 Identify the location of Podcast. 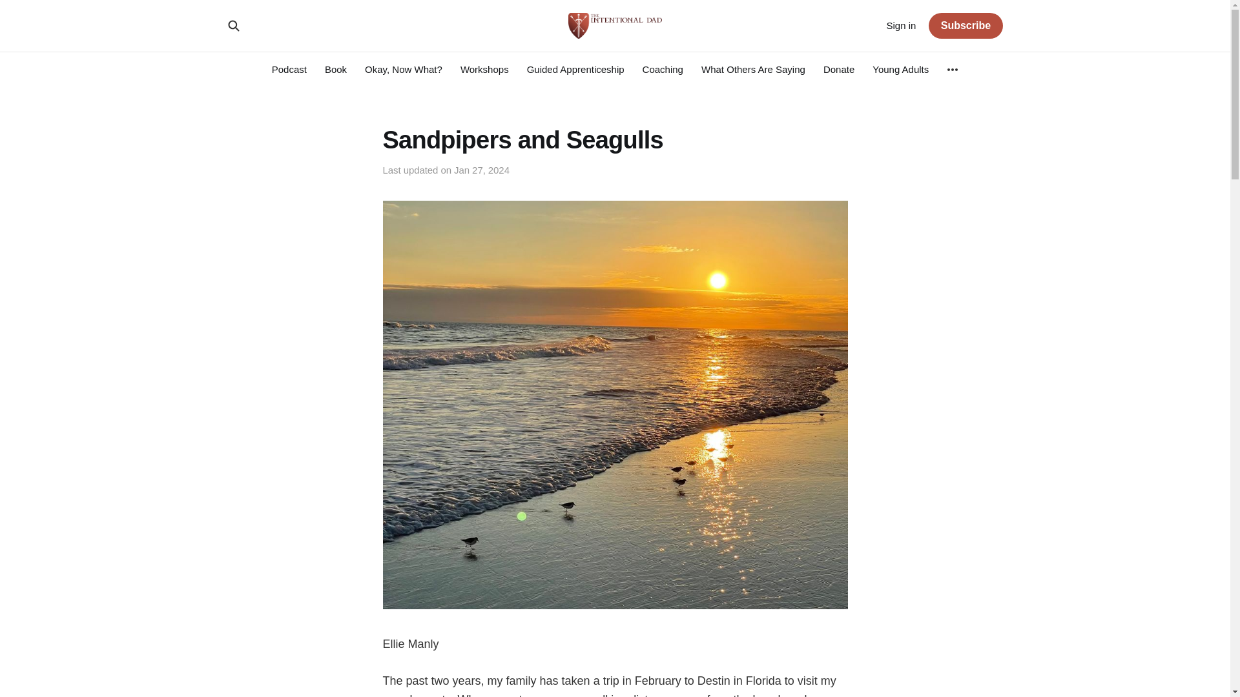
(289, 69).